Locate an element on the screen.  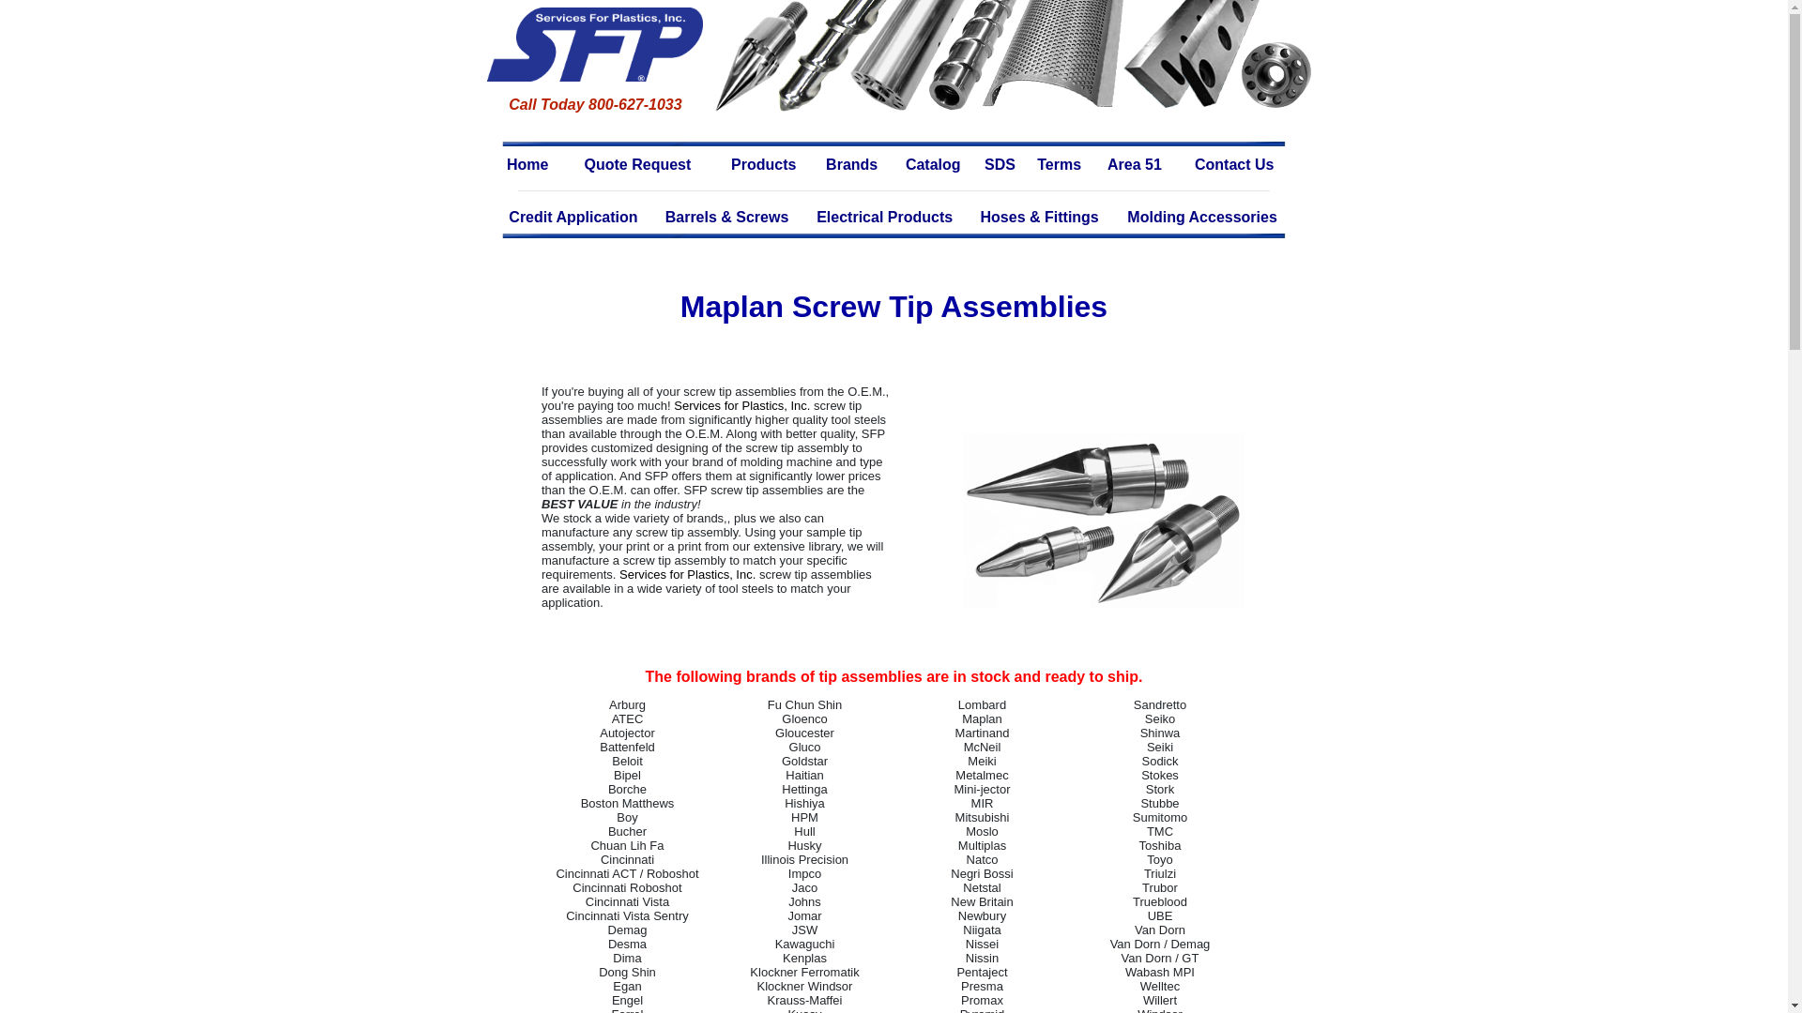
Quote Request is located at coordinates (636, 165).